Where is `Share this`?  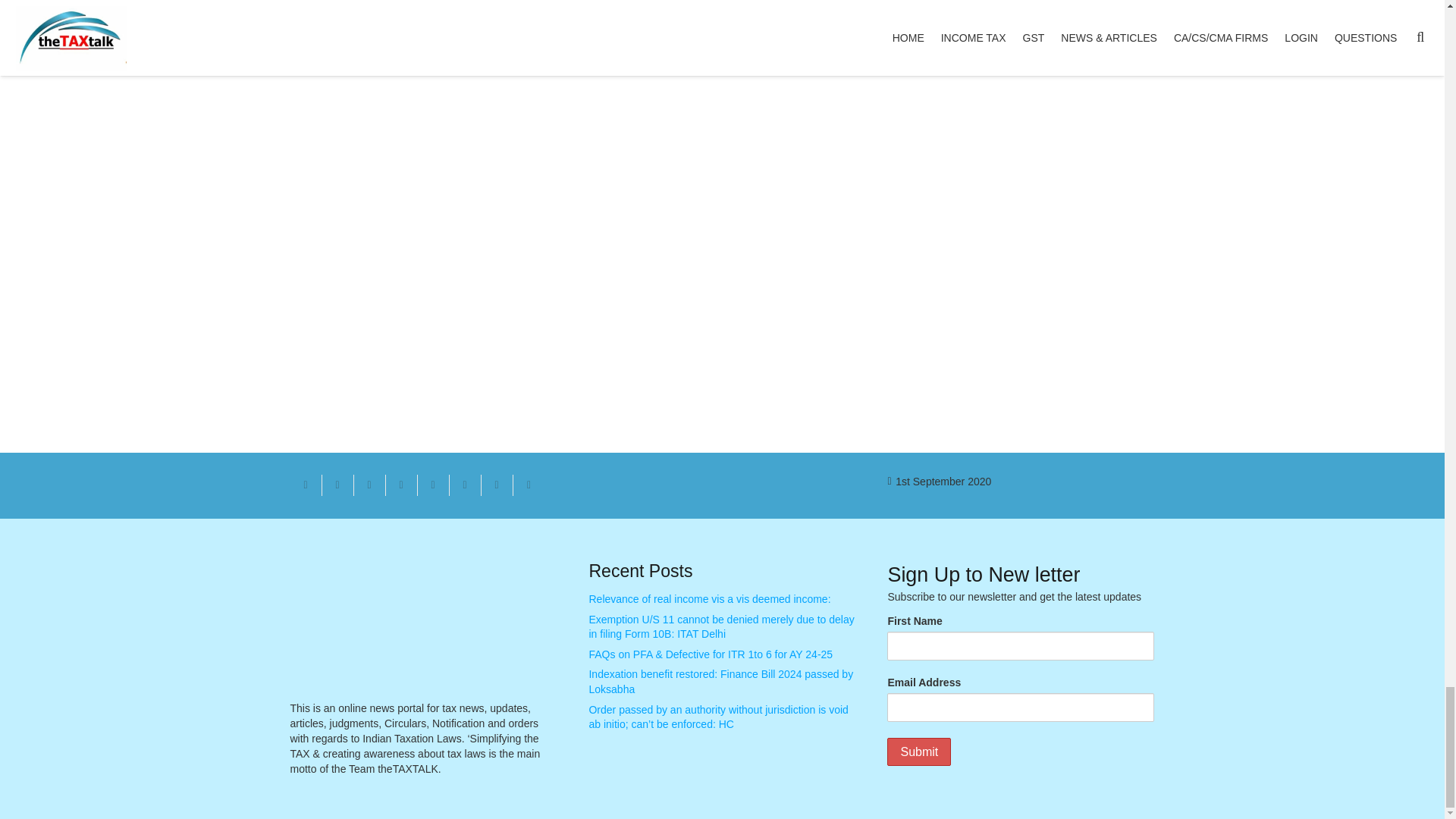 Share this is located at coordinates (337, 485).